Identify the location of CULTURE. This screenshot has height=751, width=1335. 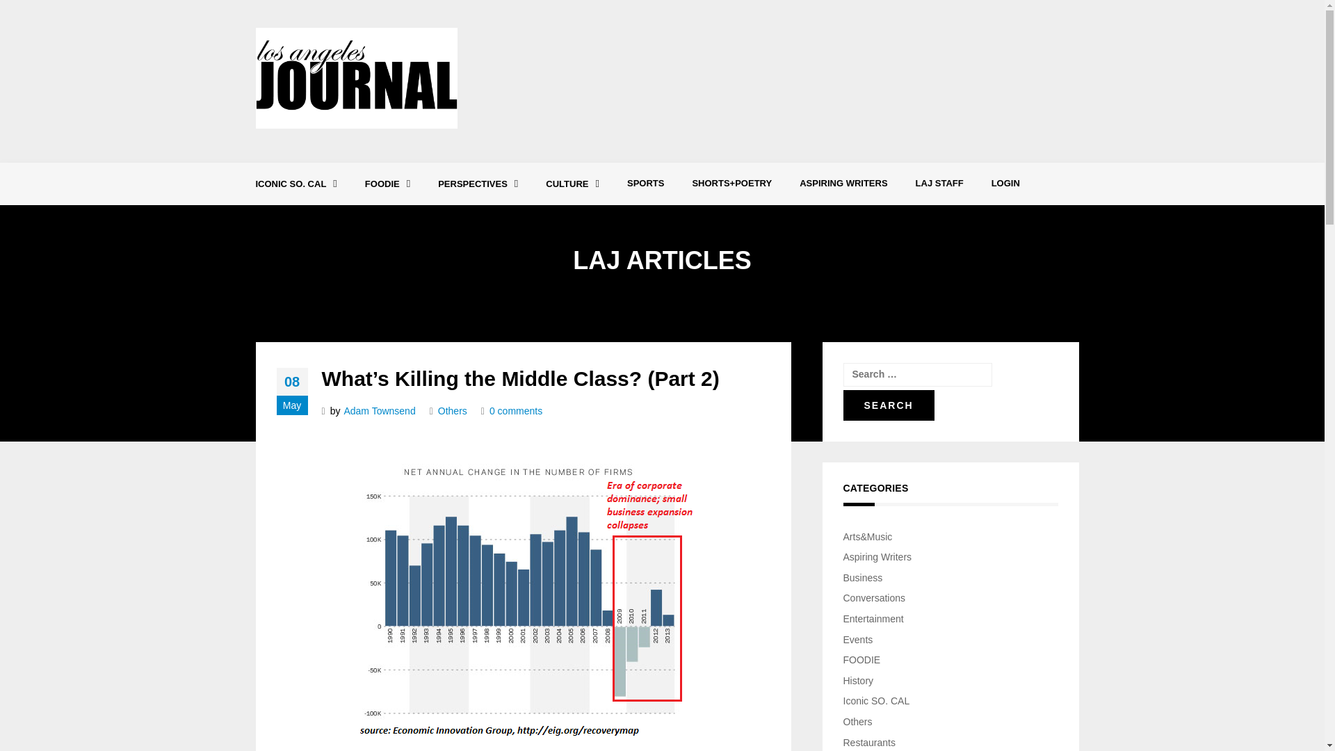
(572, 184).